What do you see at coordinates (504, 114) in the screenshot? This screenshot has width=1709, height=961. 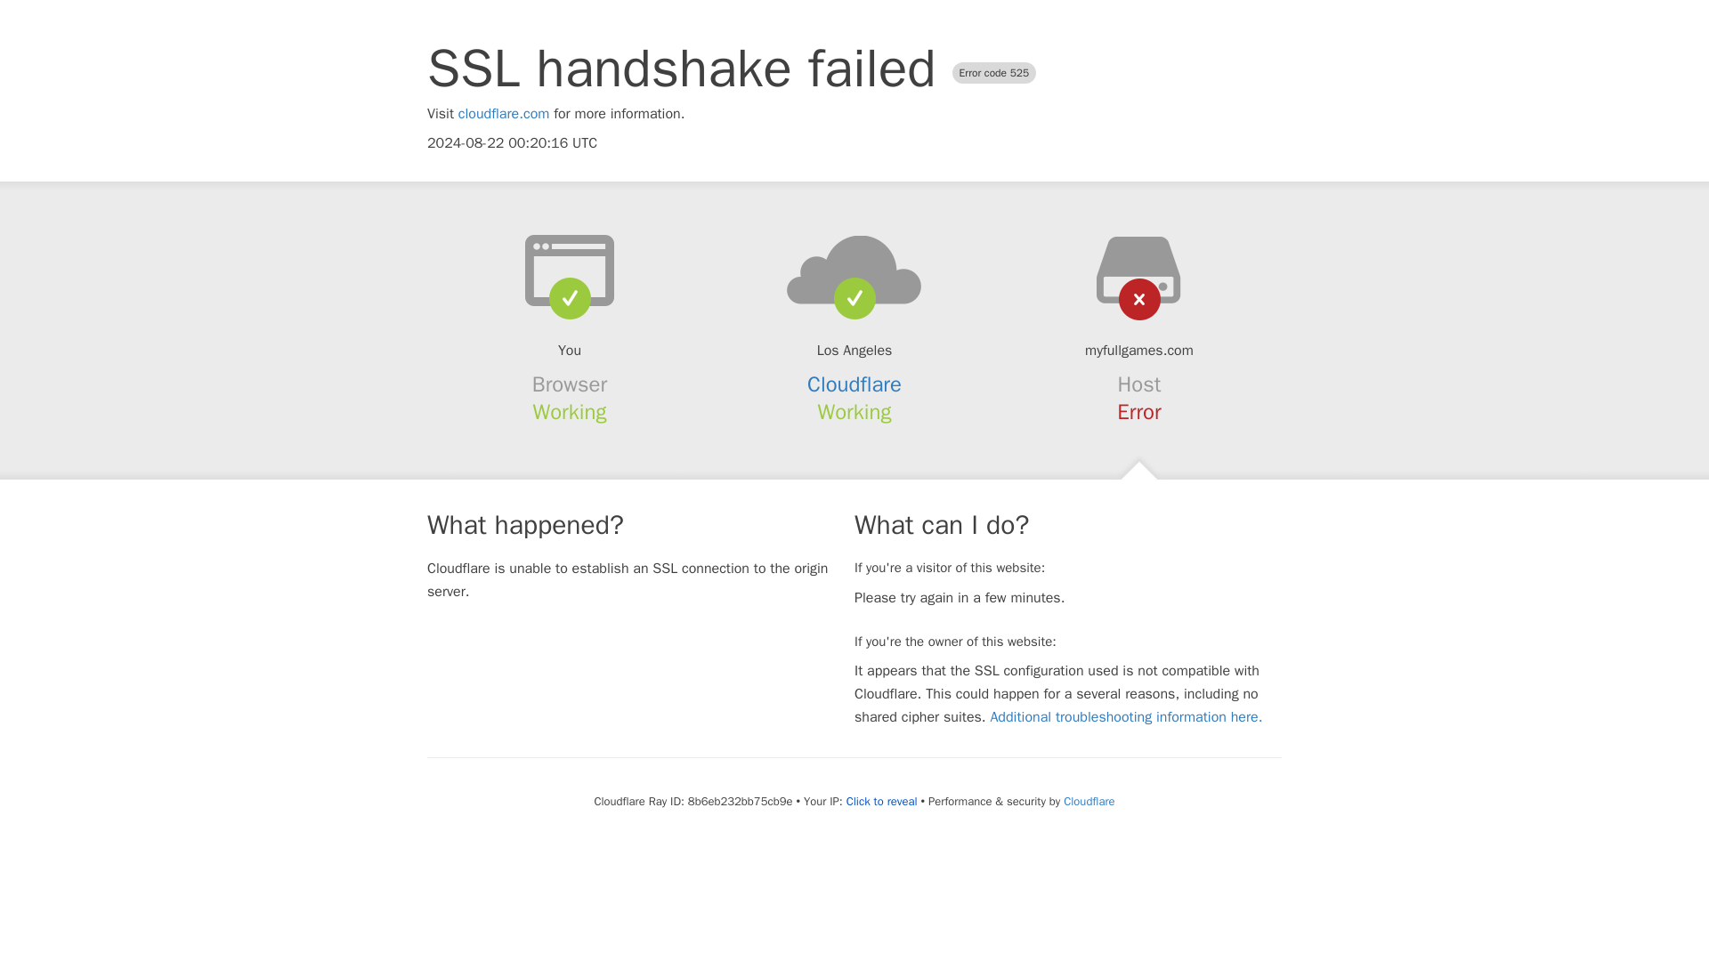 I see `cloudflare.com` at bounding box center [504, 114].